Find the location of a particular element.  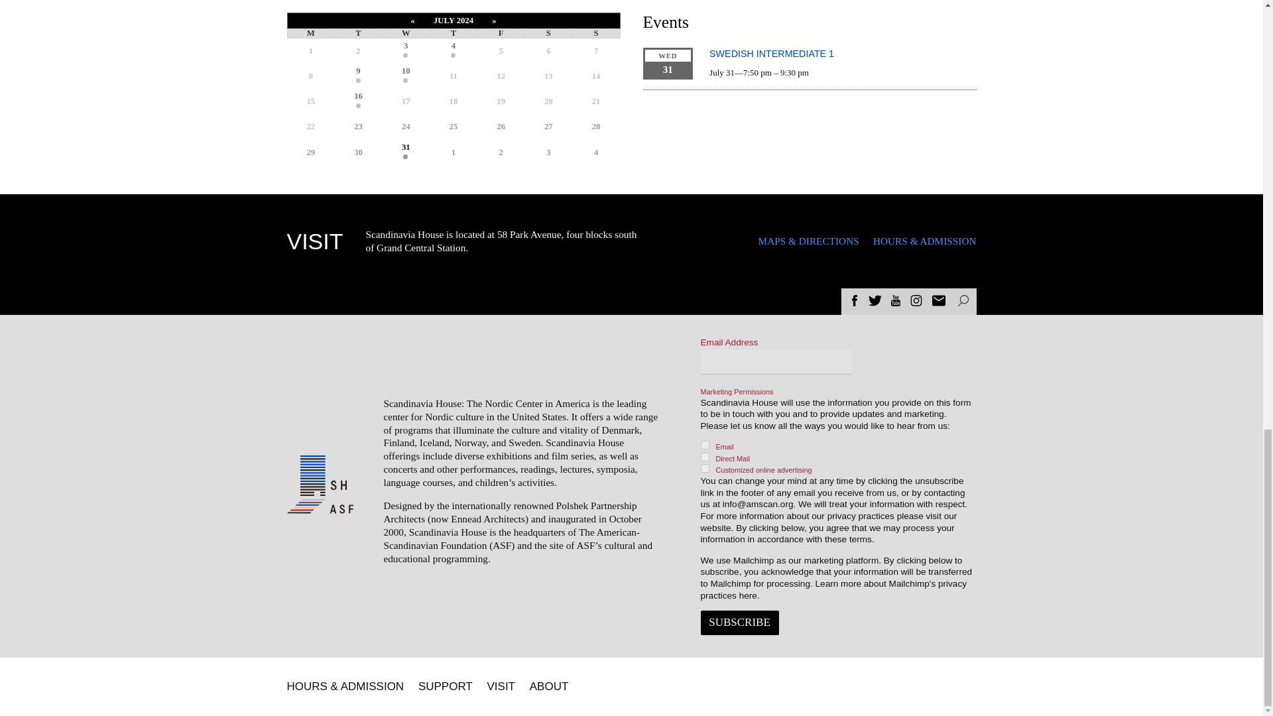

Subscribe is located at coordinates (739, 623).